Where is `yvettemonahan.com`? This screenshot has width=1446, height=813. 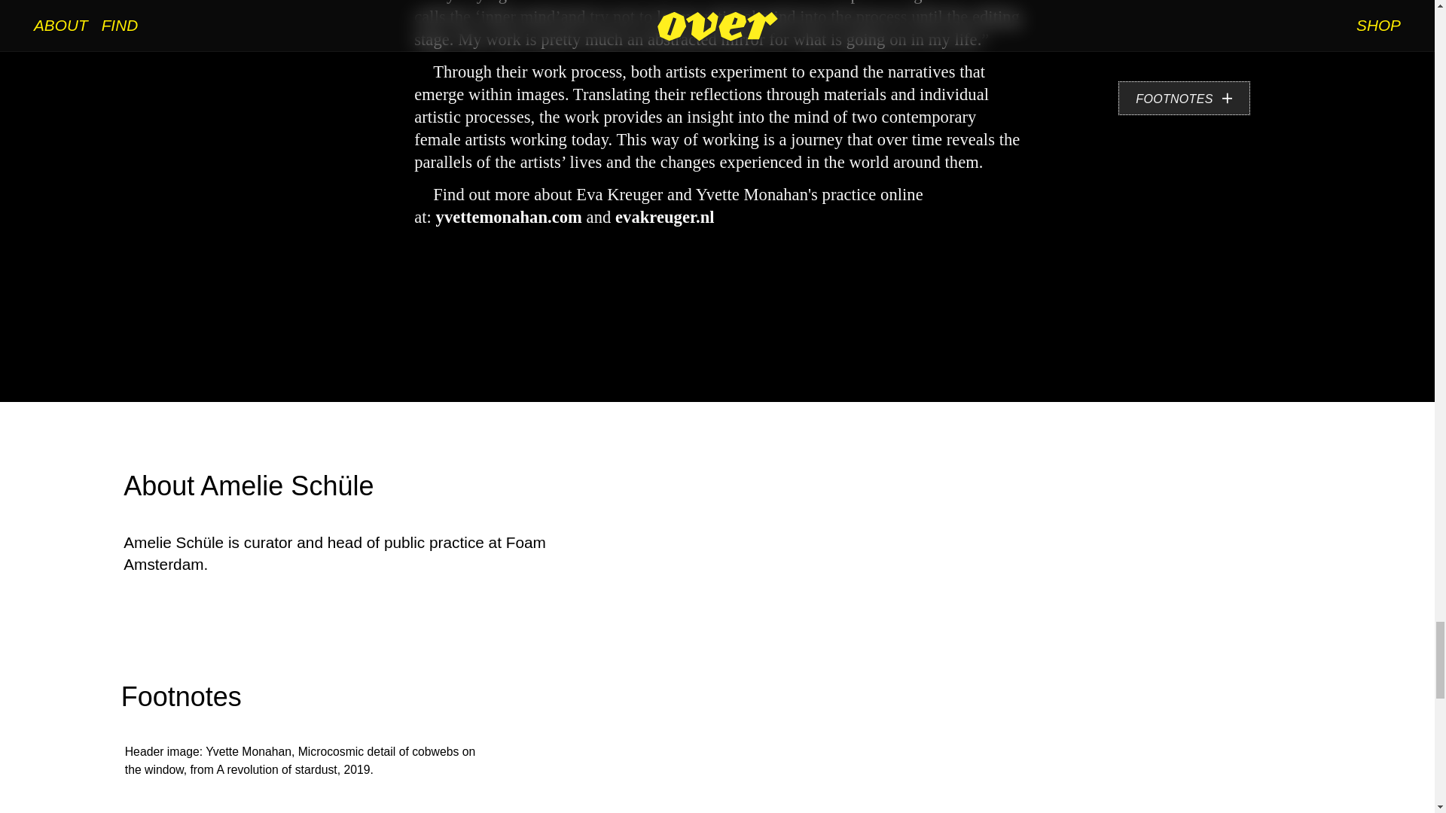 yvettemonahan.com is located at coordinates (509, 217).